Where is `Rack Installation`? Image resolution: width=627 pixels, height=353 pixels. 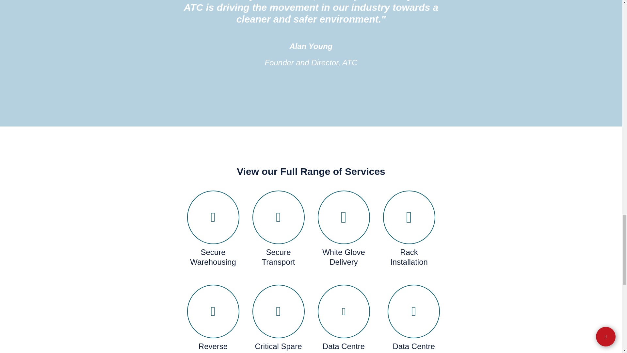 Rack Installation is located at coordinates (409, 257).